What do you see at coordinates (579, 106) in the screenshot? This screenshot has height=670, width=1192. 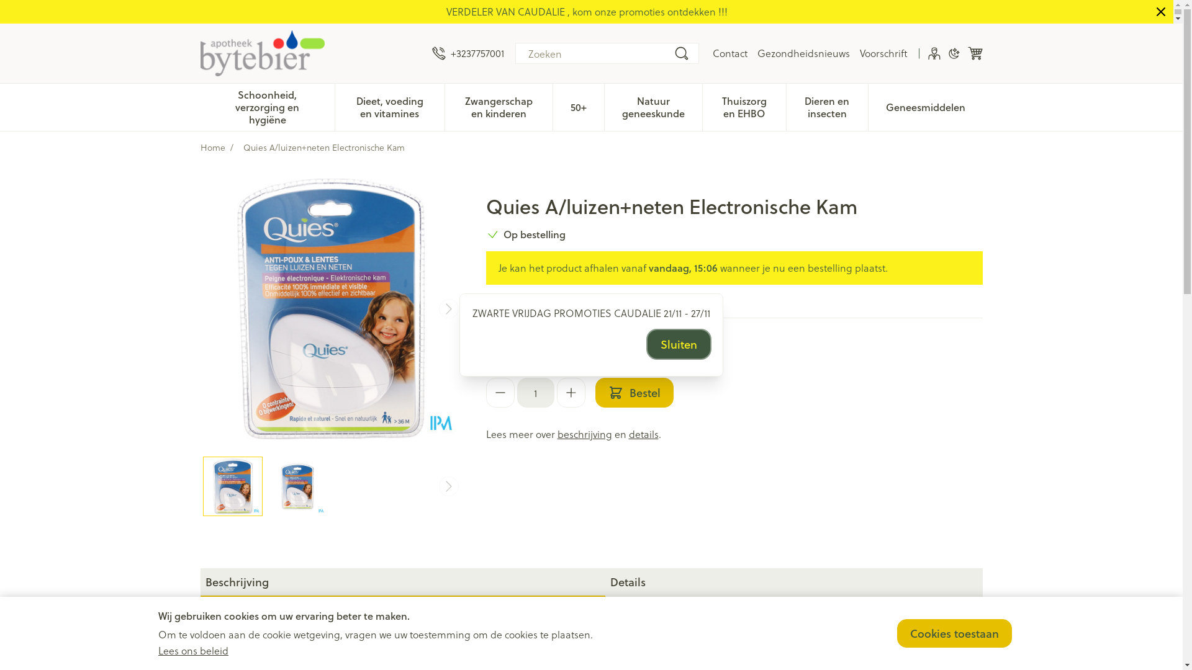 I see `50+` at bounding box center [579, 106].